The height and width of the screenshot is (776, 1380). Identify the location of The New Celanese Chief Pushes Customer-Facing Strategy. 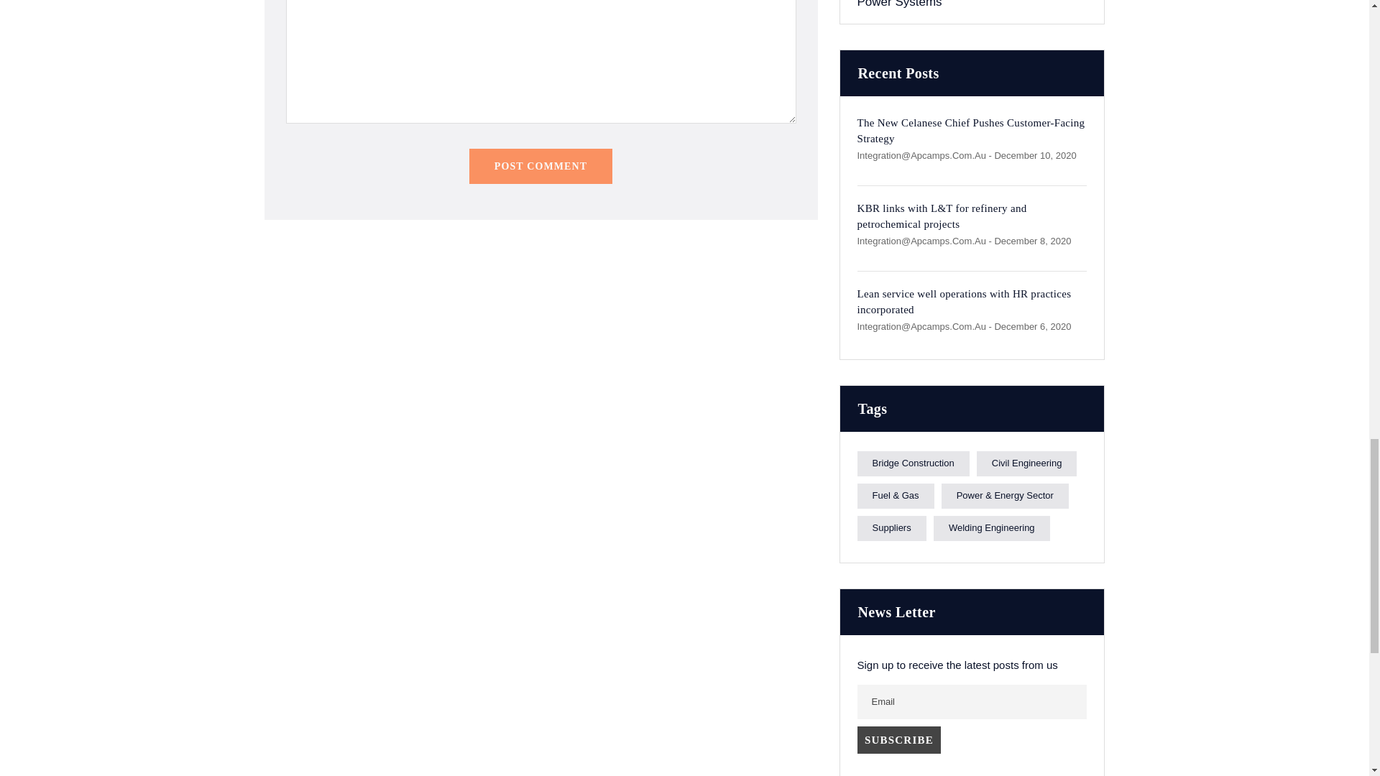
(970, 131).